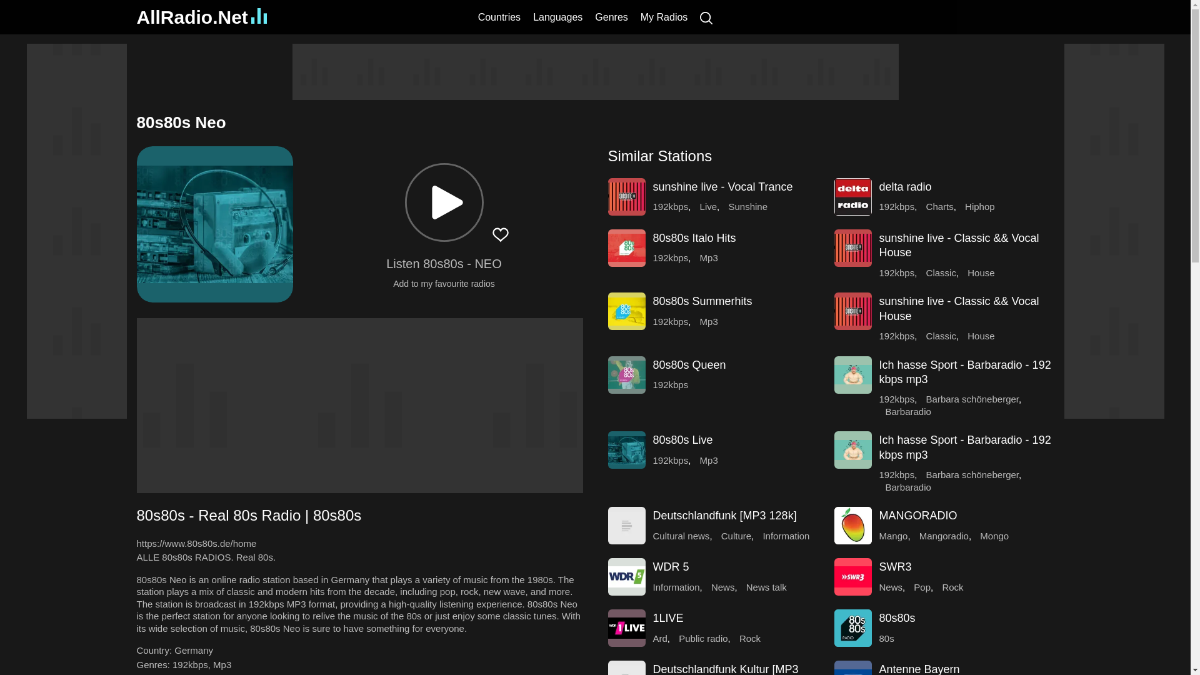 The image size is (1200, 675). I want to click on House, so click(981, 272).